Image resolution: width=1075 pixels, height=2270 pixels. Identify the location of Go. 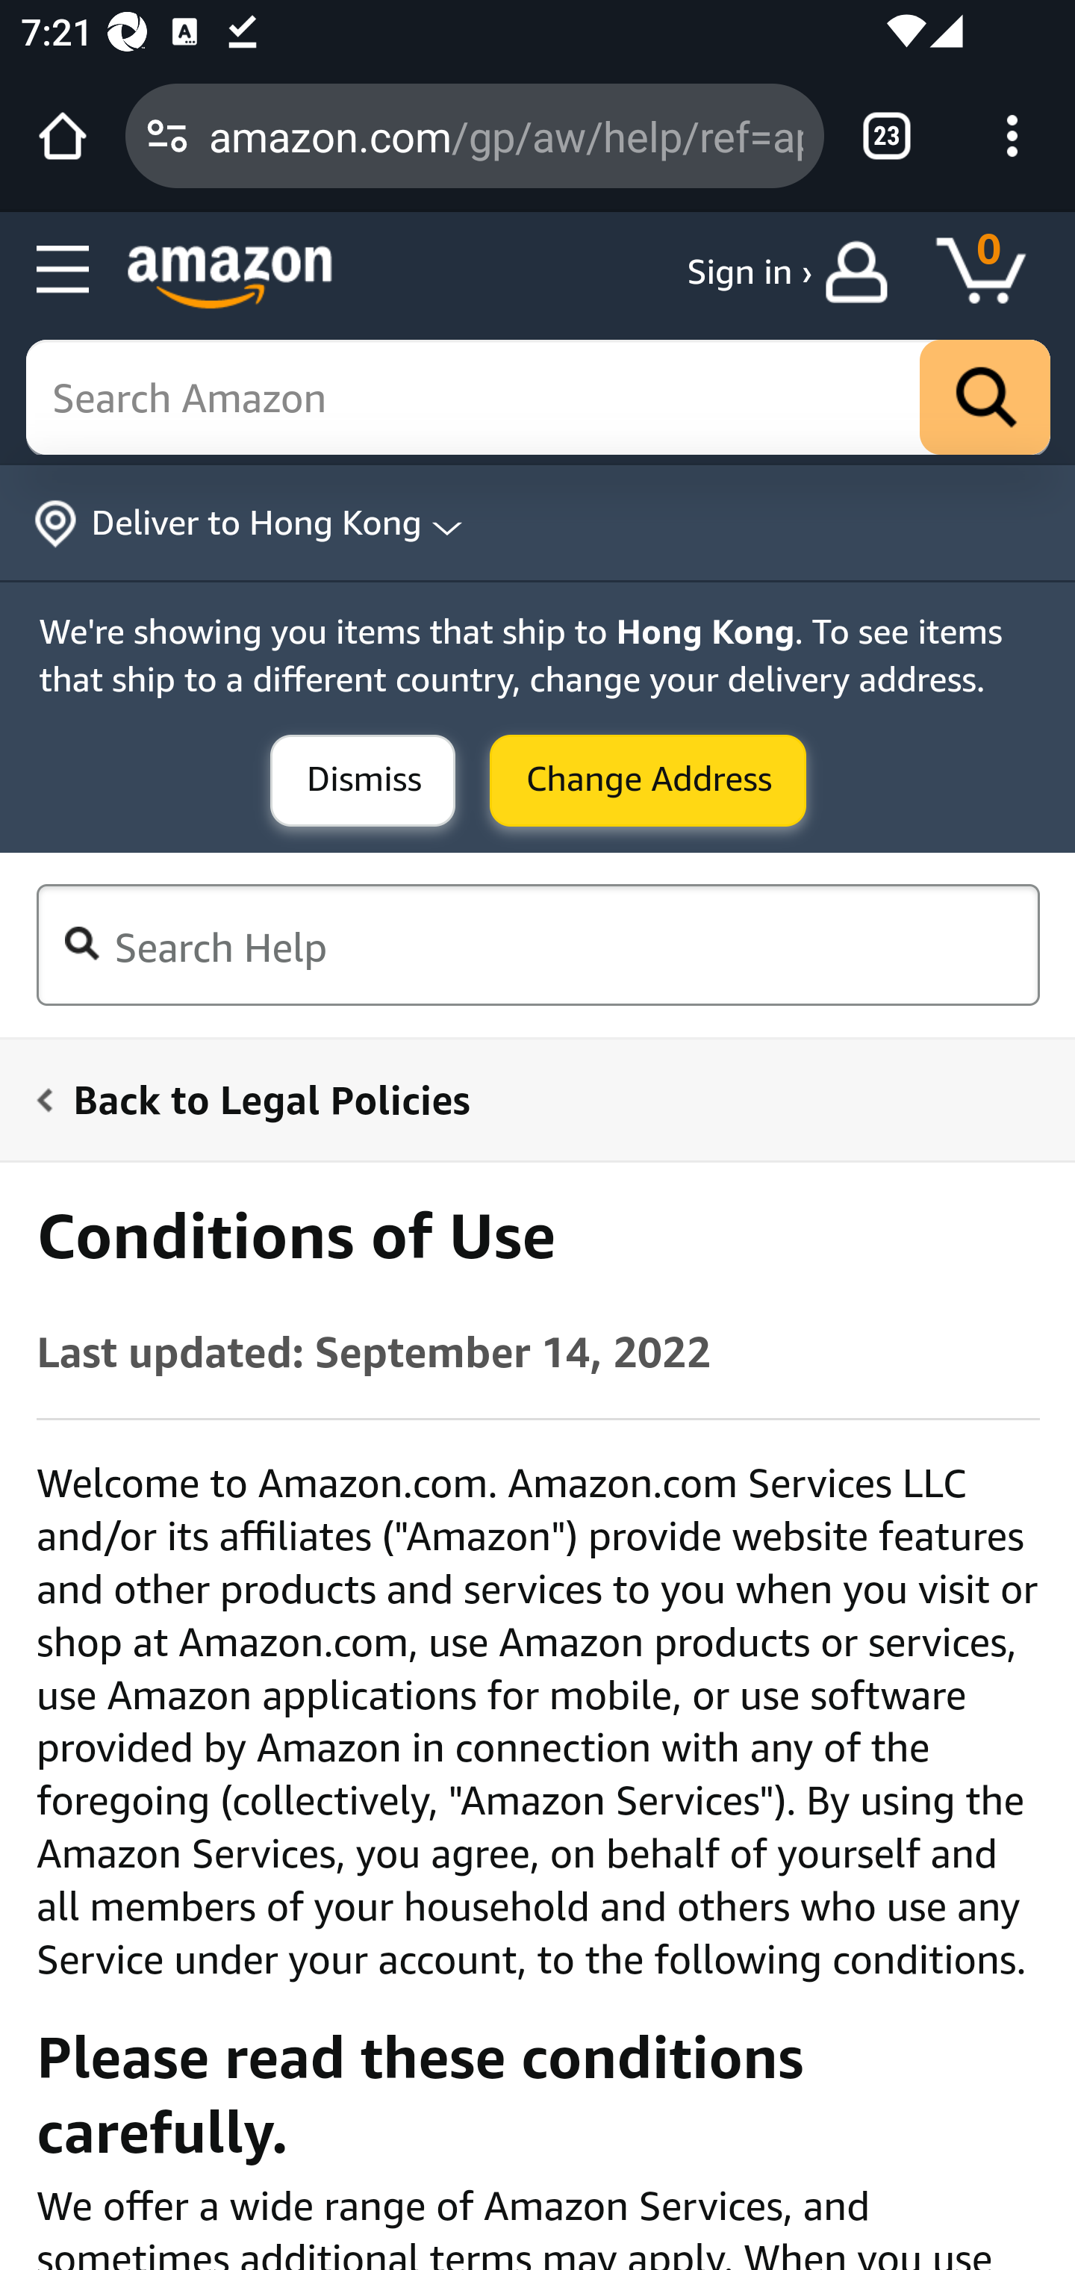
(985, 399).